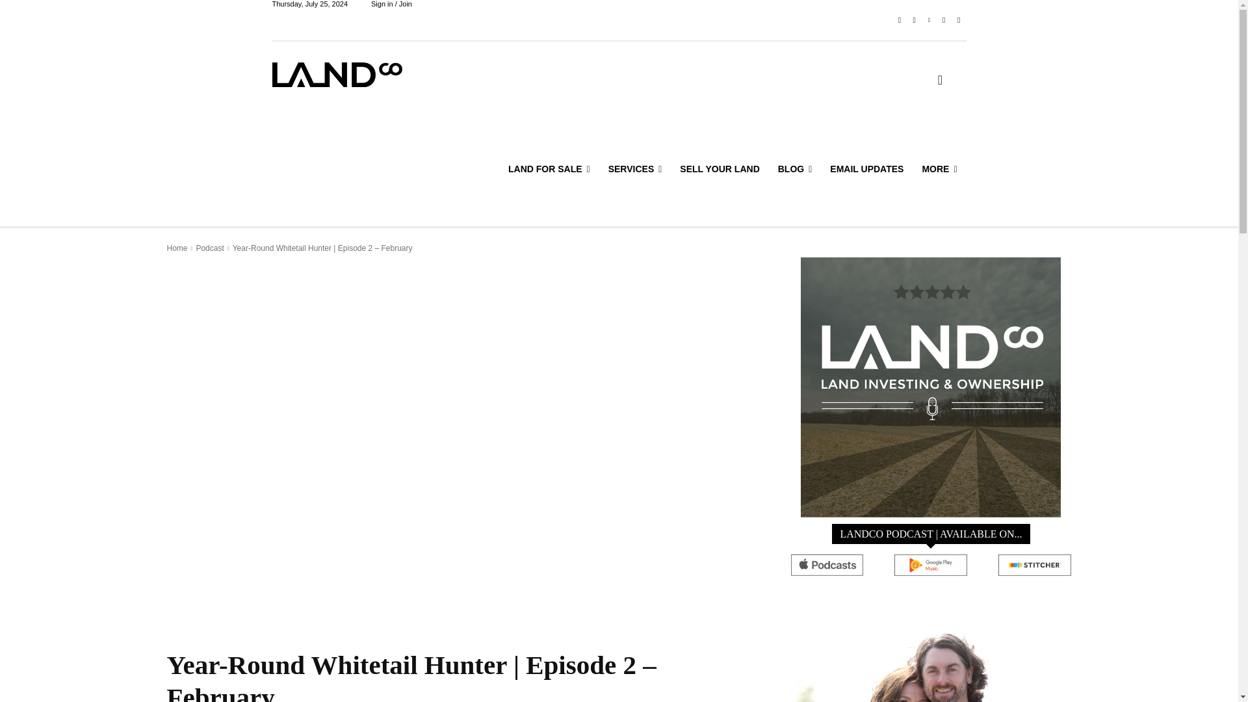 The image size is (1248, 702). What do you see at coordinates (209, 248) in the screenshot?
I see `View all posts in Podcast` at bounding box center [209, 248].